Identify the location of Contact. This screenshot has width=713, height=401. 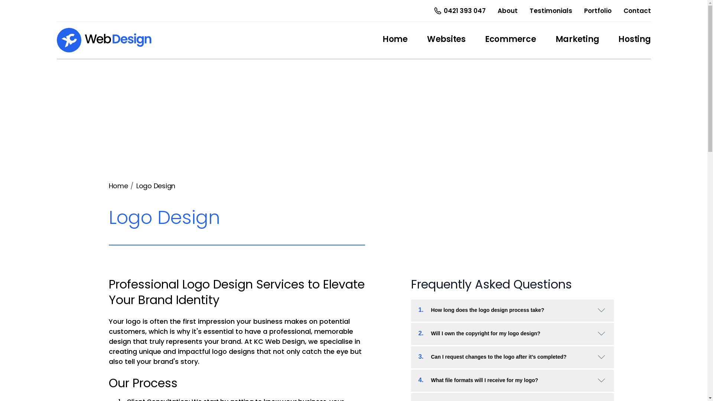
(637, 10).